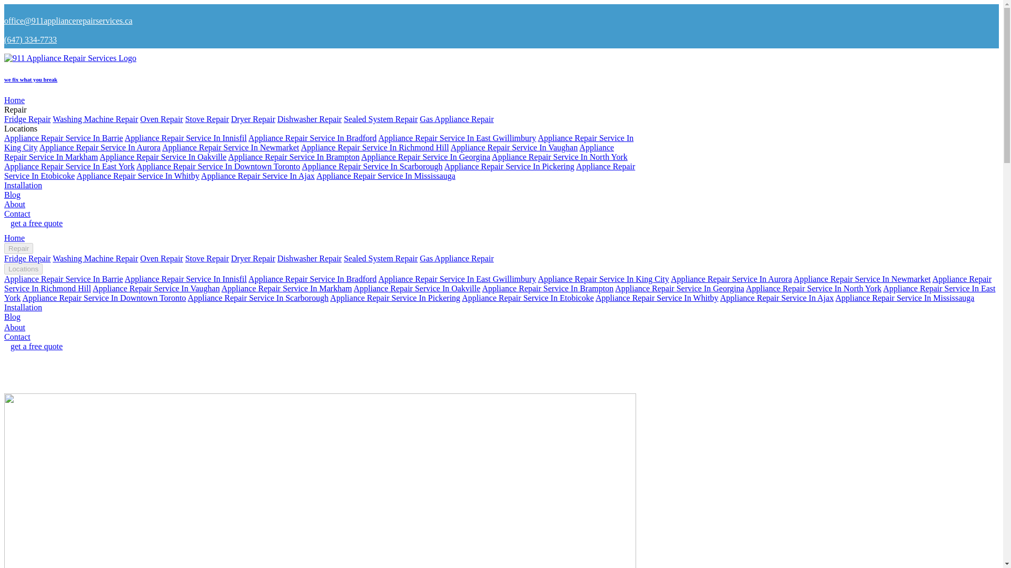 Image resolution: width=1011 pixels, height=568 pixels. I want to click on Appliance Repair Service In Richmond Hill, so click(374, 147).